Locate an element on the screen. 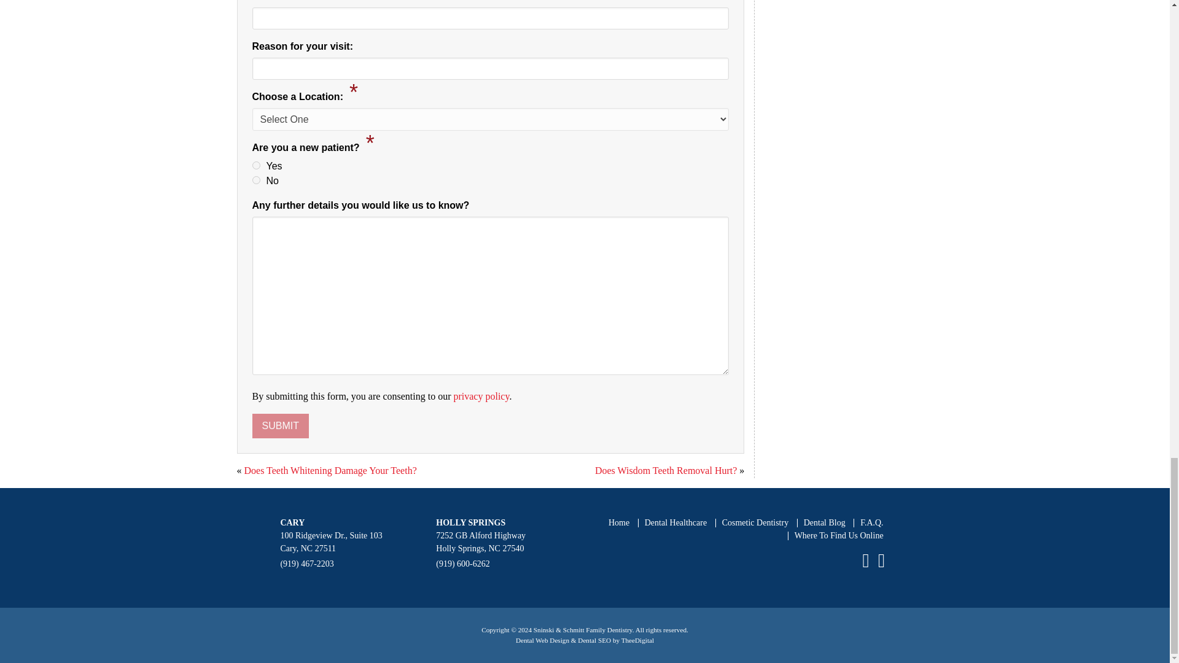 Image resolution: width=1179 pixels, height=663 pixels. SEO for Dentists is located at coordinates (594, 640).